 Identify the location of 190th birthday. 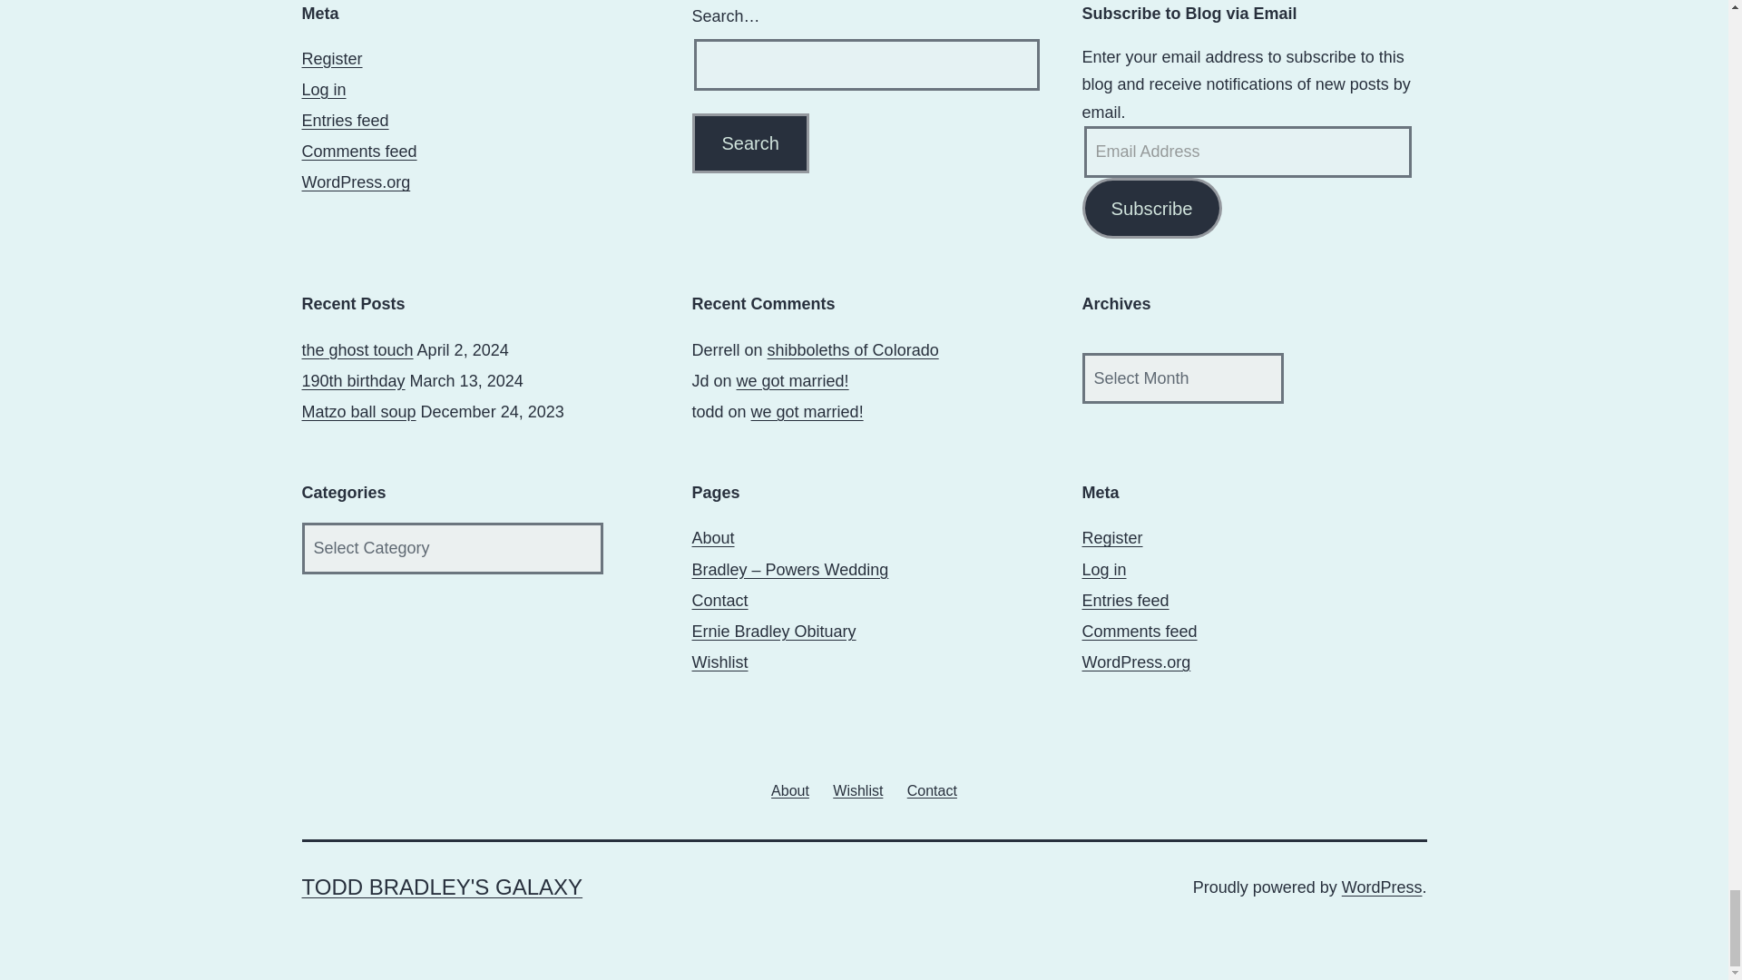
(352, 381).